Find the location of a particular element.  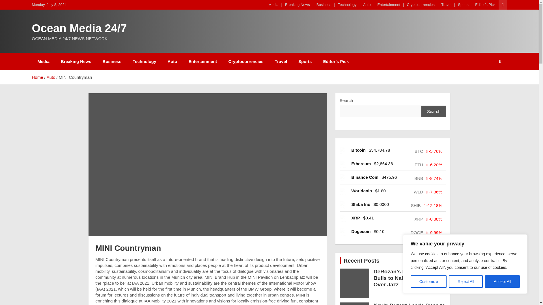

Accept All is located at coordinates (502, 282).